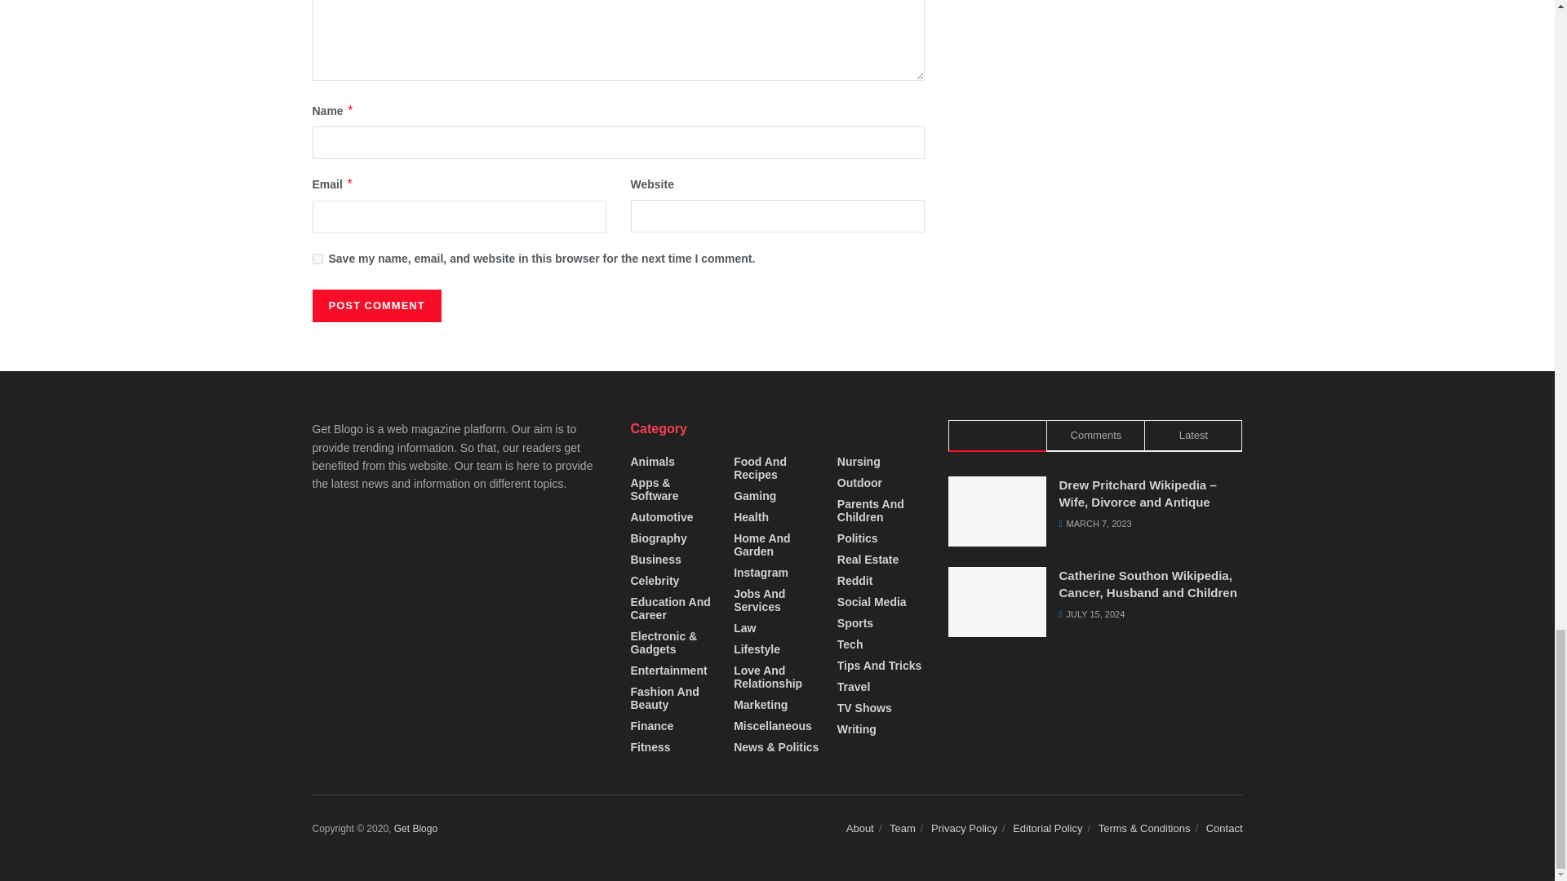  I want to click on yes, so click(317, 259).